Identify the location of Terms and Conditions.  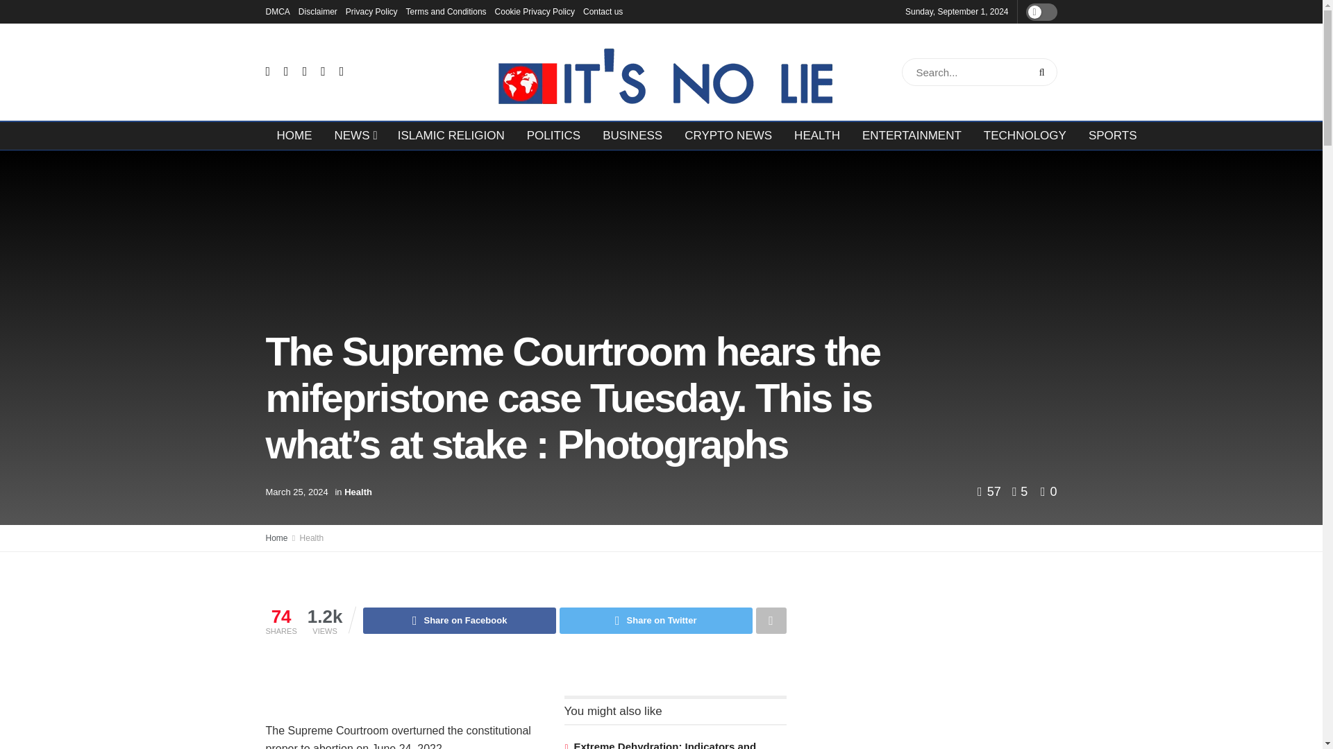
(446, 11).